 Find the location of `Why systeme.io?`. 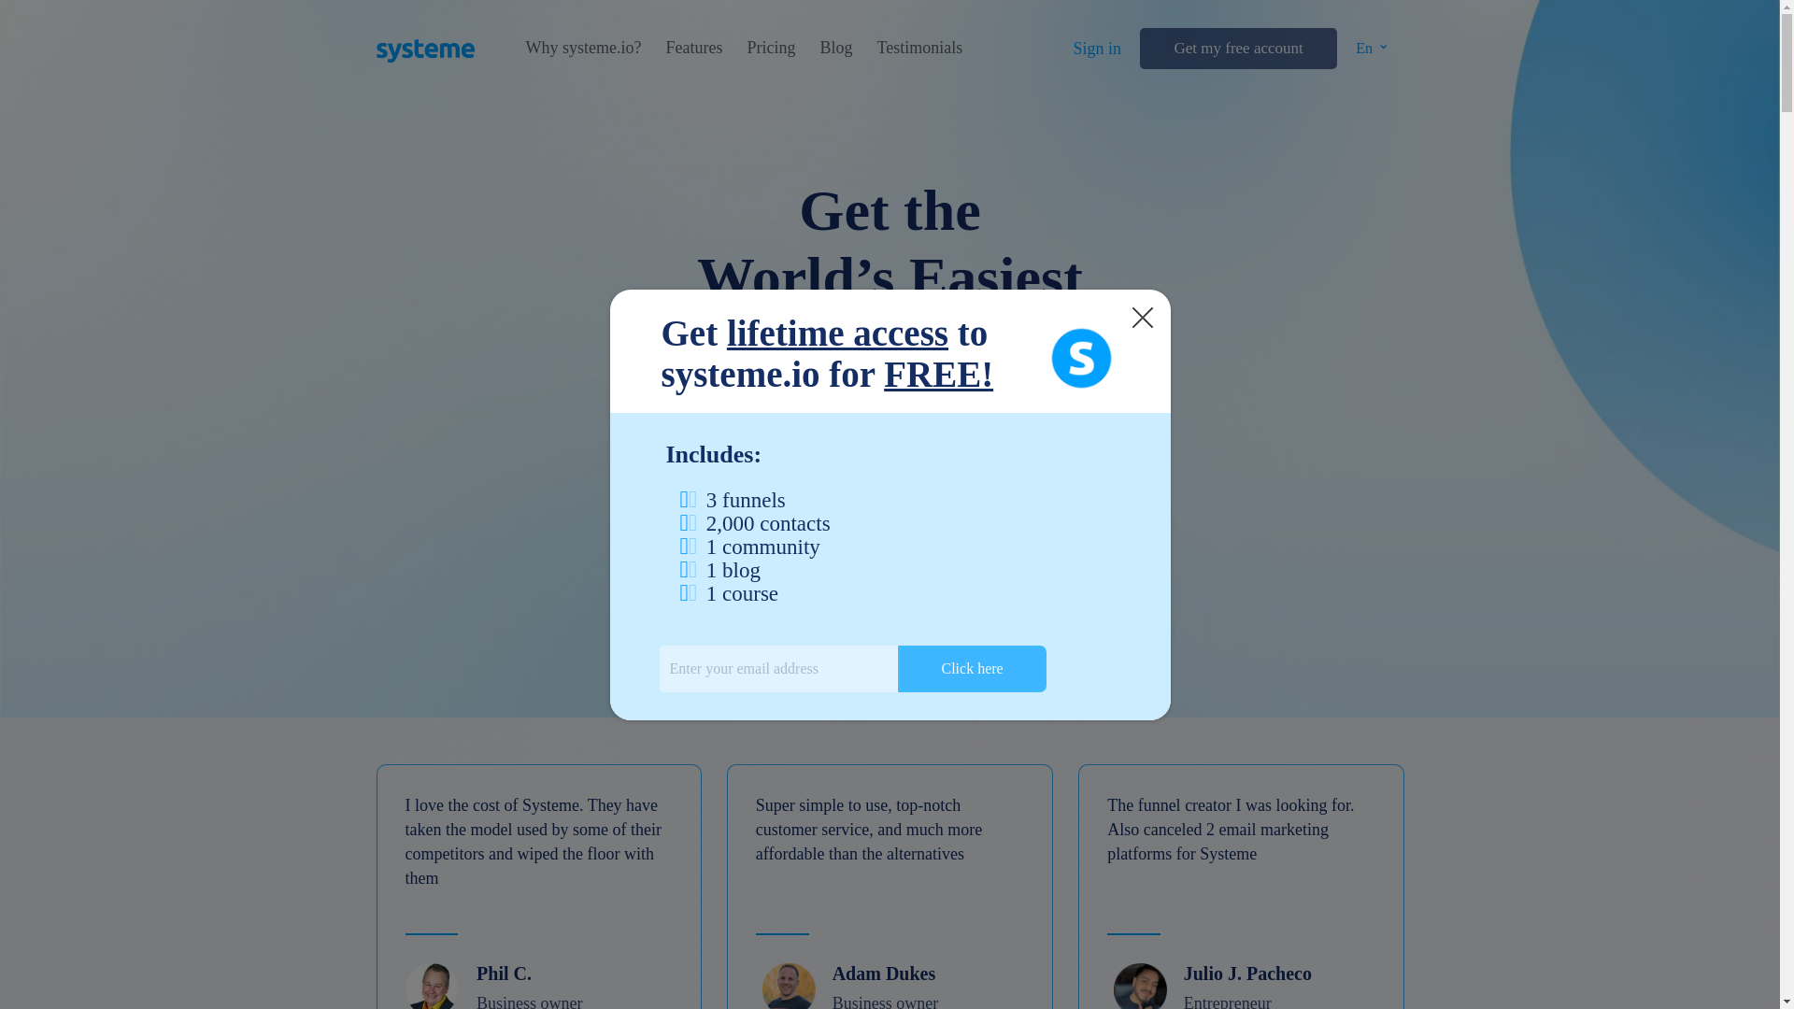

Why systeme.io? is located at coordinates (583, 48).